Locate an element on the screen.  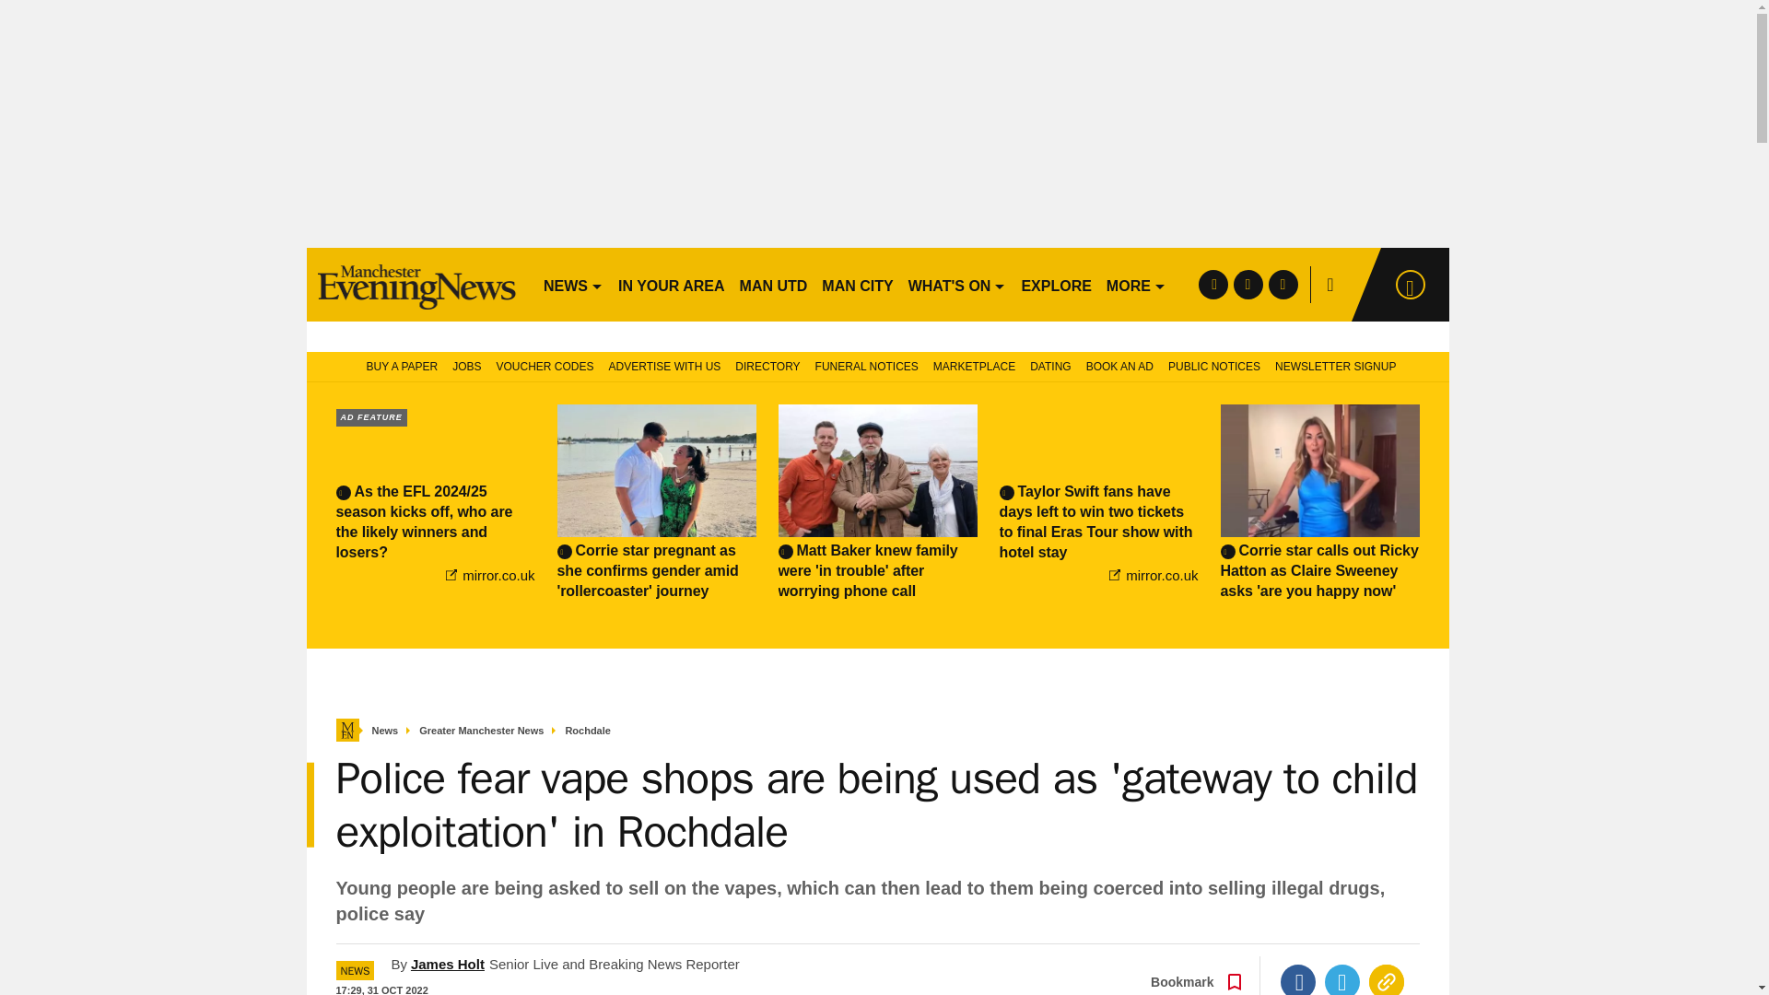
men is located at coordinates (416, 284).